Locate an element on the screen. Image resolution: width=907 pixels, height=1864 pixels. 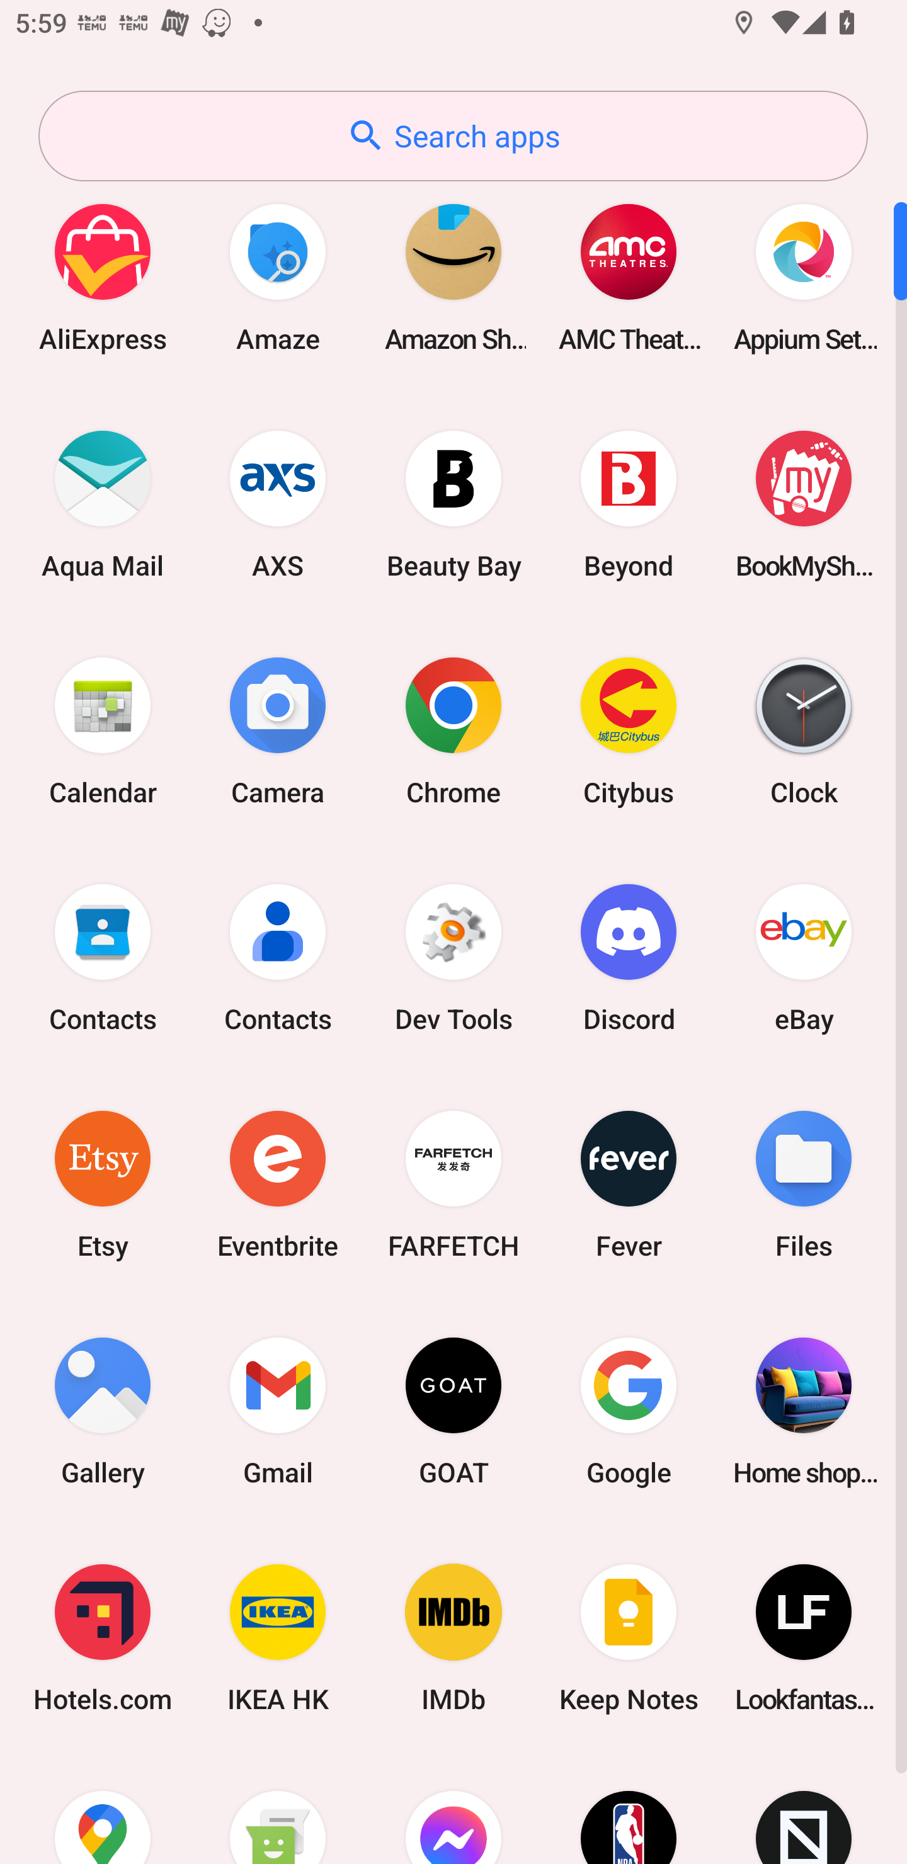
Messenger is located at coordinates (453, 1808).